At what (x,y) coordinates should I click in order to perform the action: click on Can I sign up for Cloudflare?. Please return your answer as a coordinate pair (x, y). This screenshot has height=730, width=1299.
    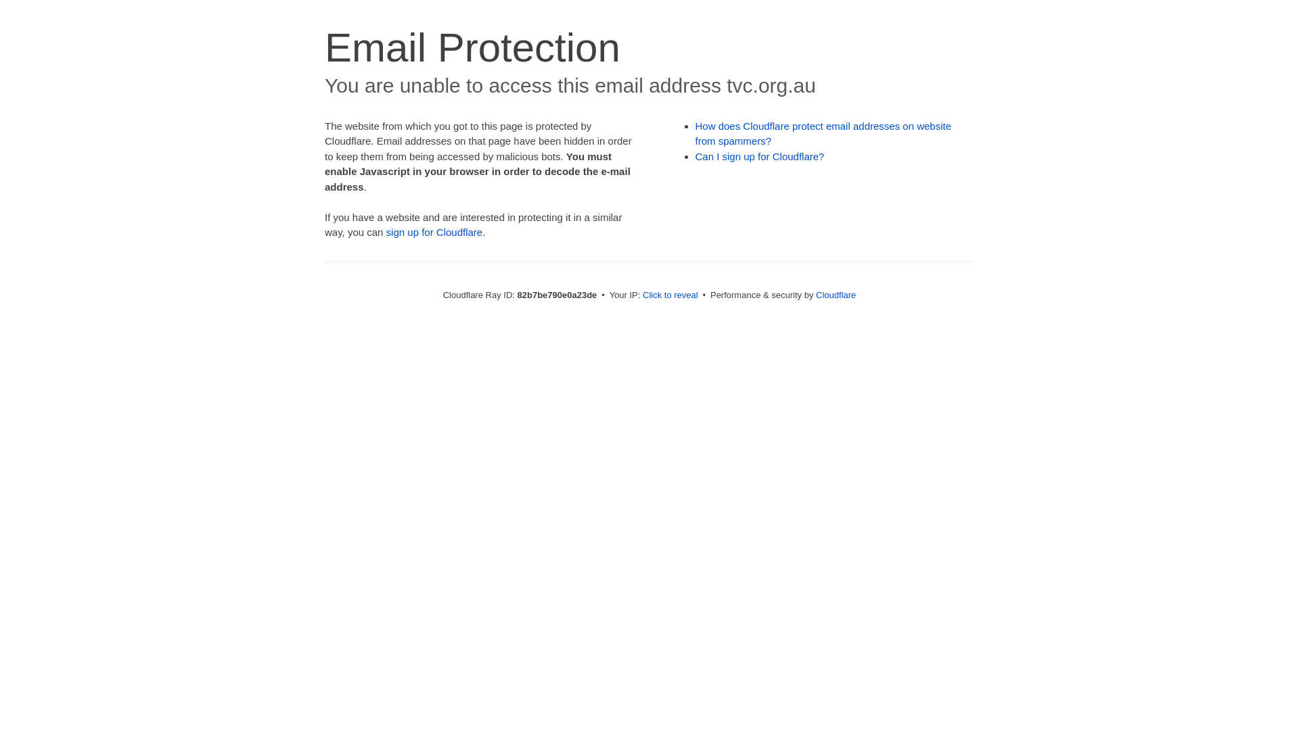
    Looking at the image, I should click on (760, 157).